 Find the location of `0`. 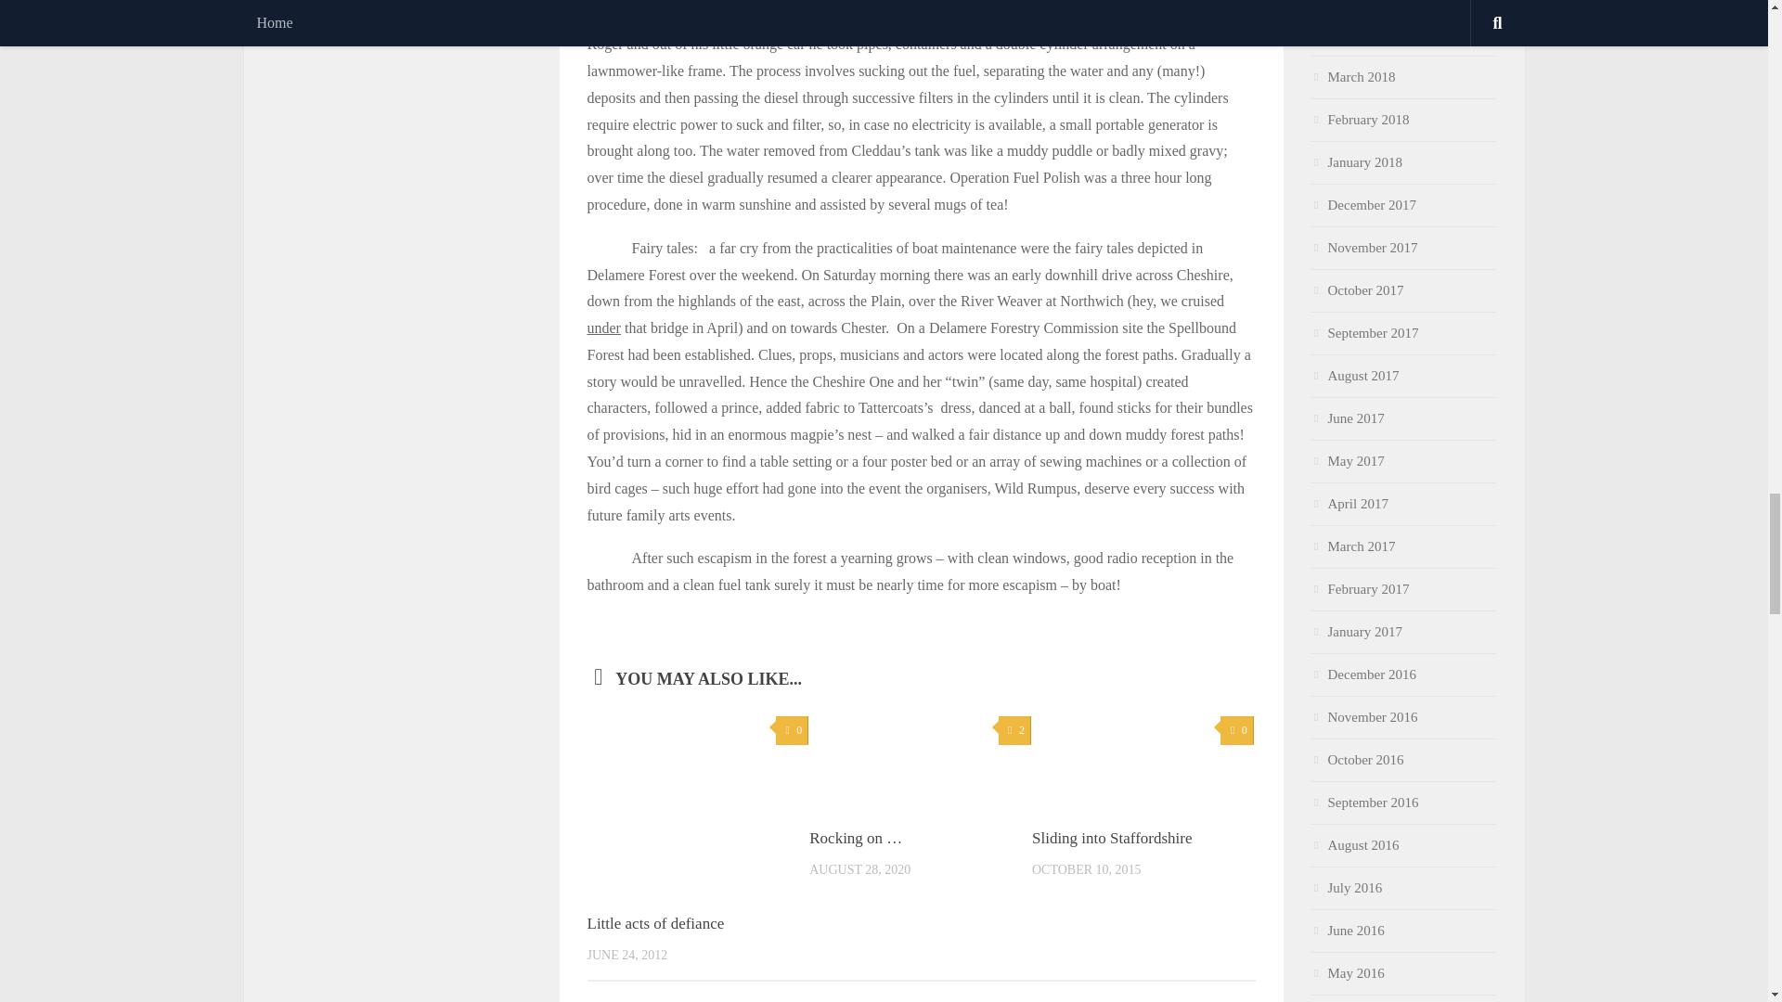

0 is located at coordinates (792, 731).